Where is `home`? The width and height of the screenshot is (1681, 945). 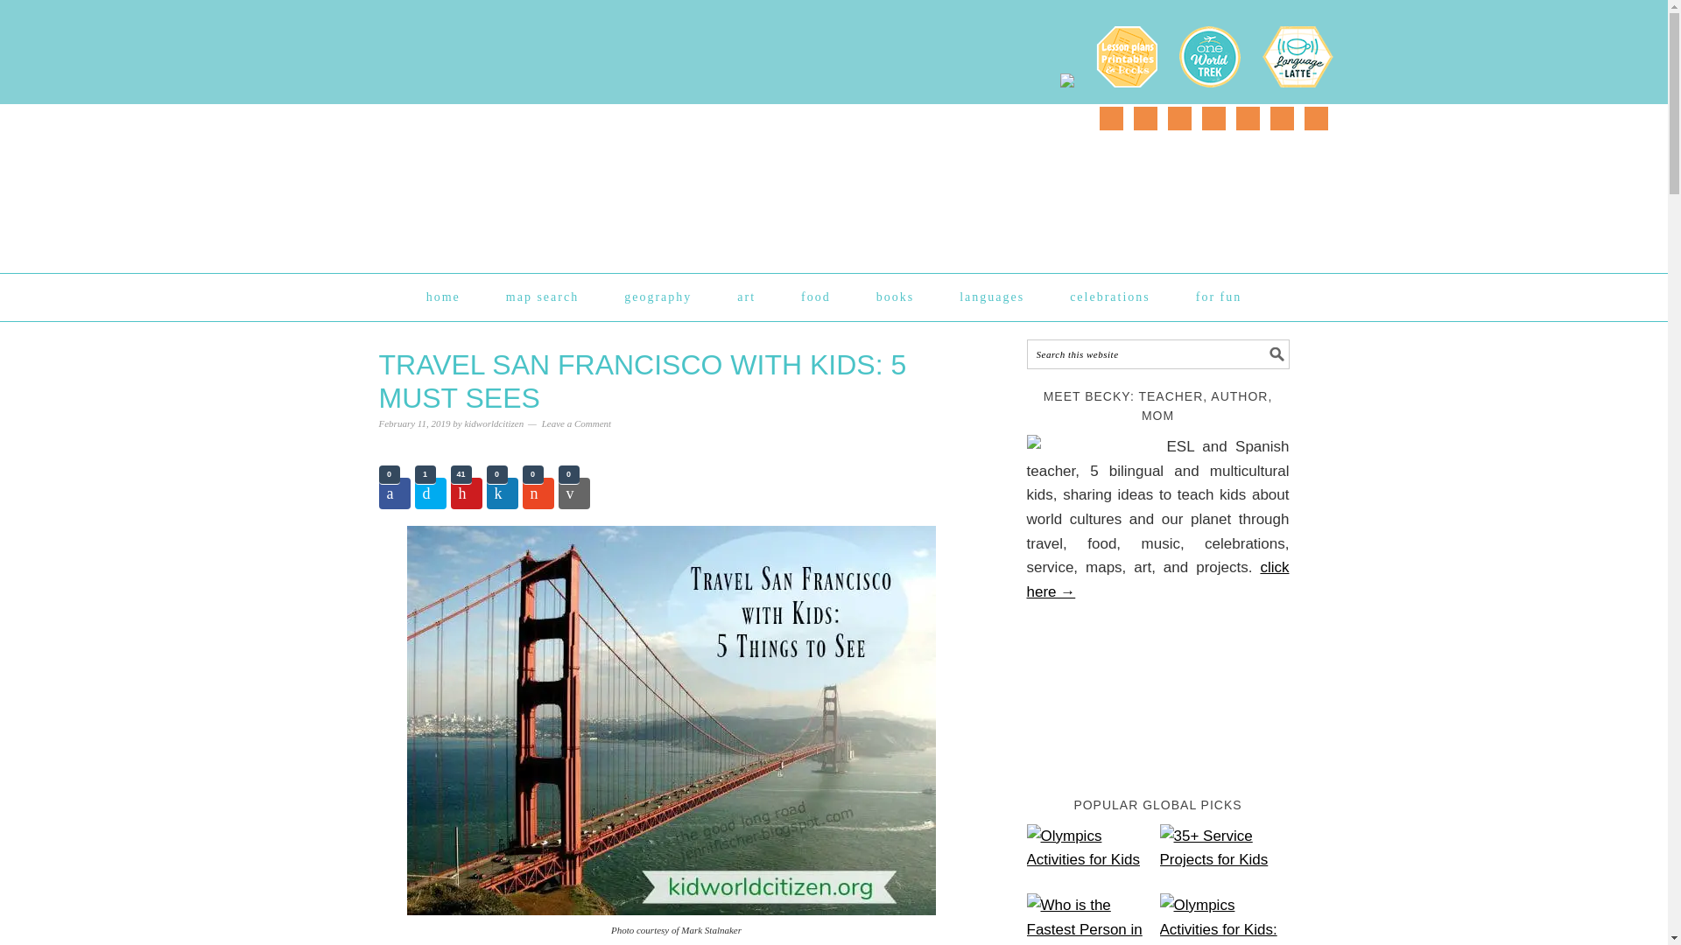
home is located at coordinates (443, 297).